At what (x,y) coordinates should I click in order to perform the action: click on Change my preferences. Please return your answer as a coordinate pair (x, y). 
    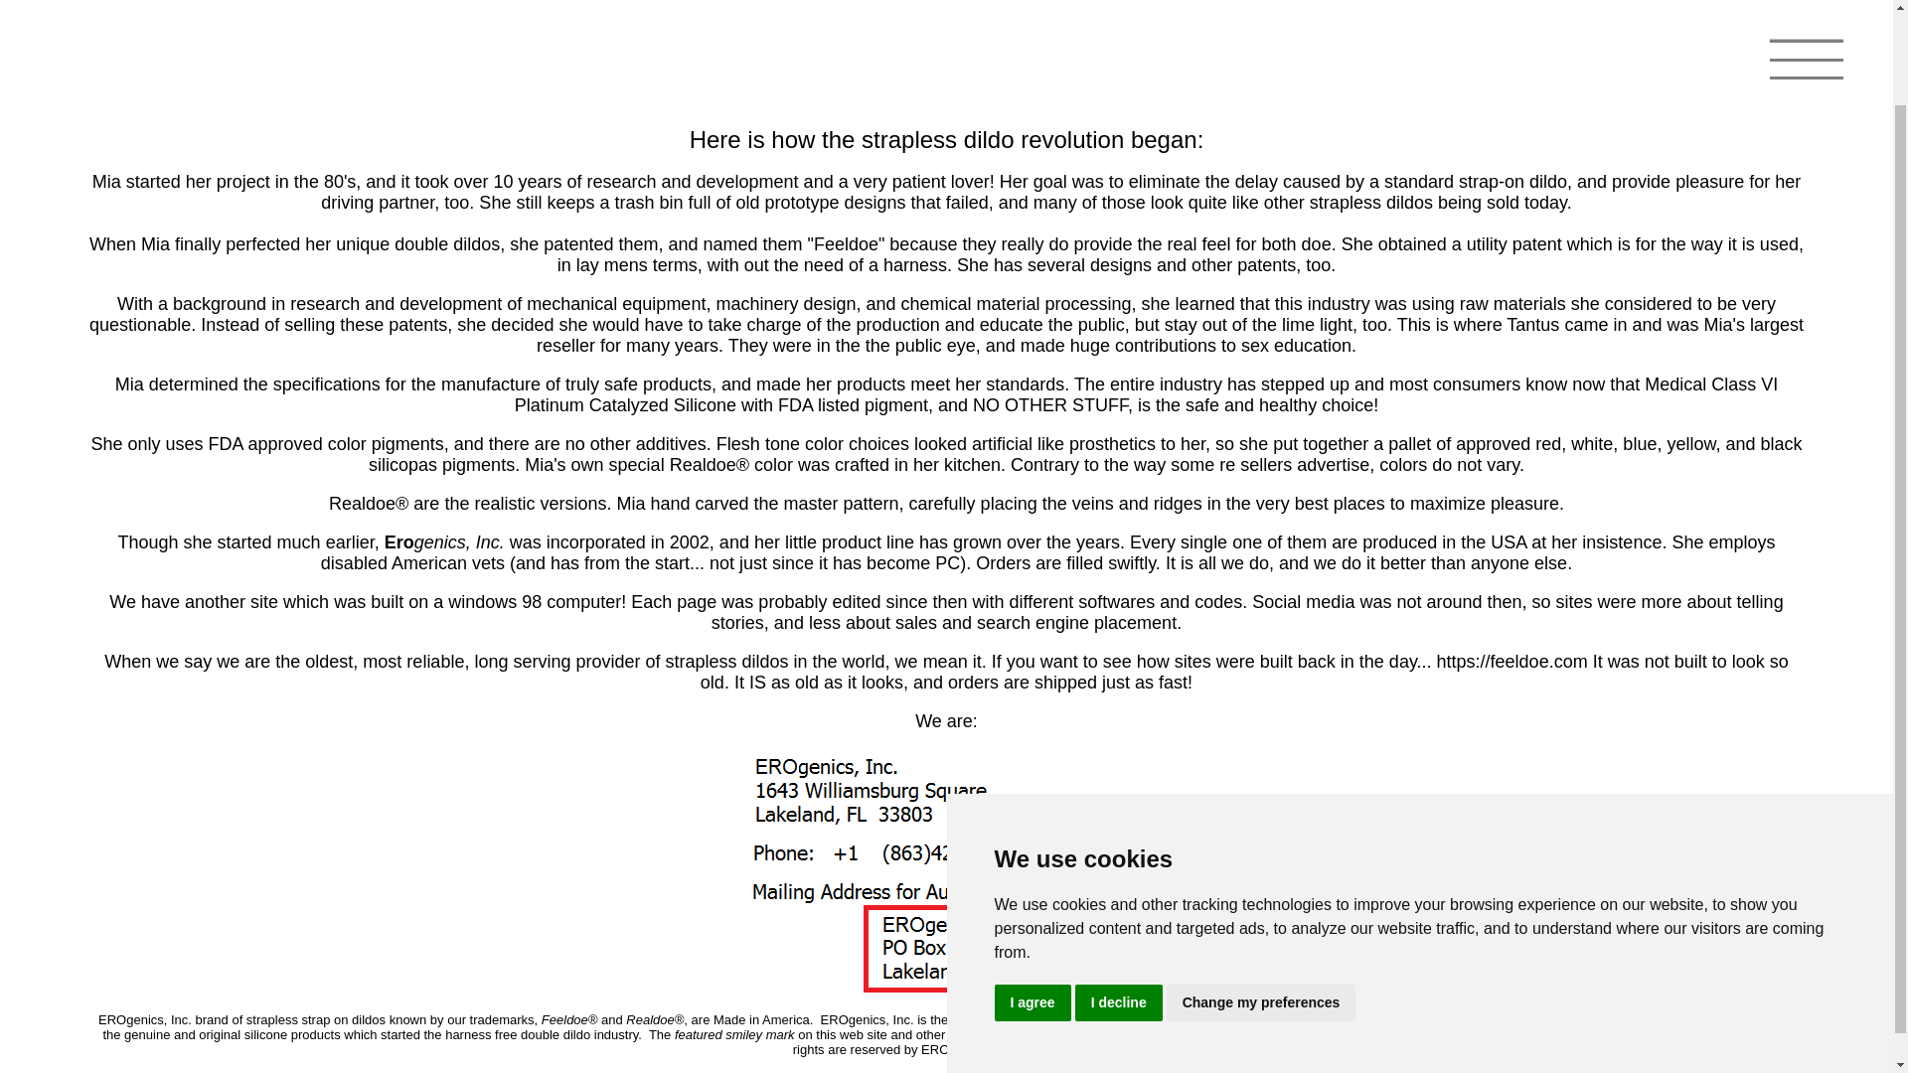
    Looking at the image, I should click on (1261, 897).